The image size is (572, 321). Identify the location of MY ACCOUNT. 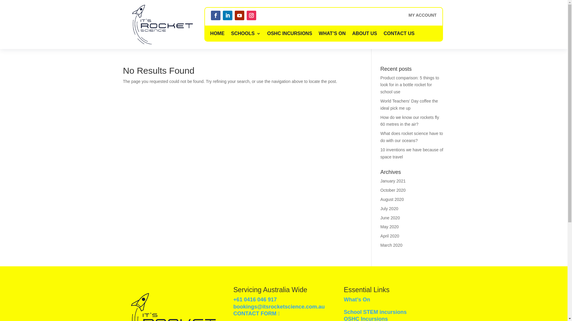
(422, 16).